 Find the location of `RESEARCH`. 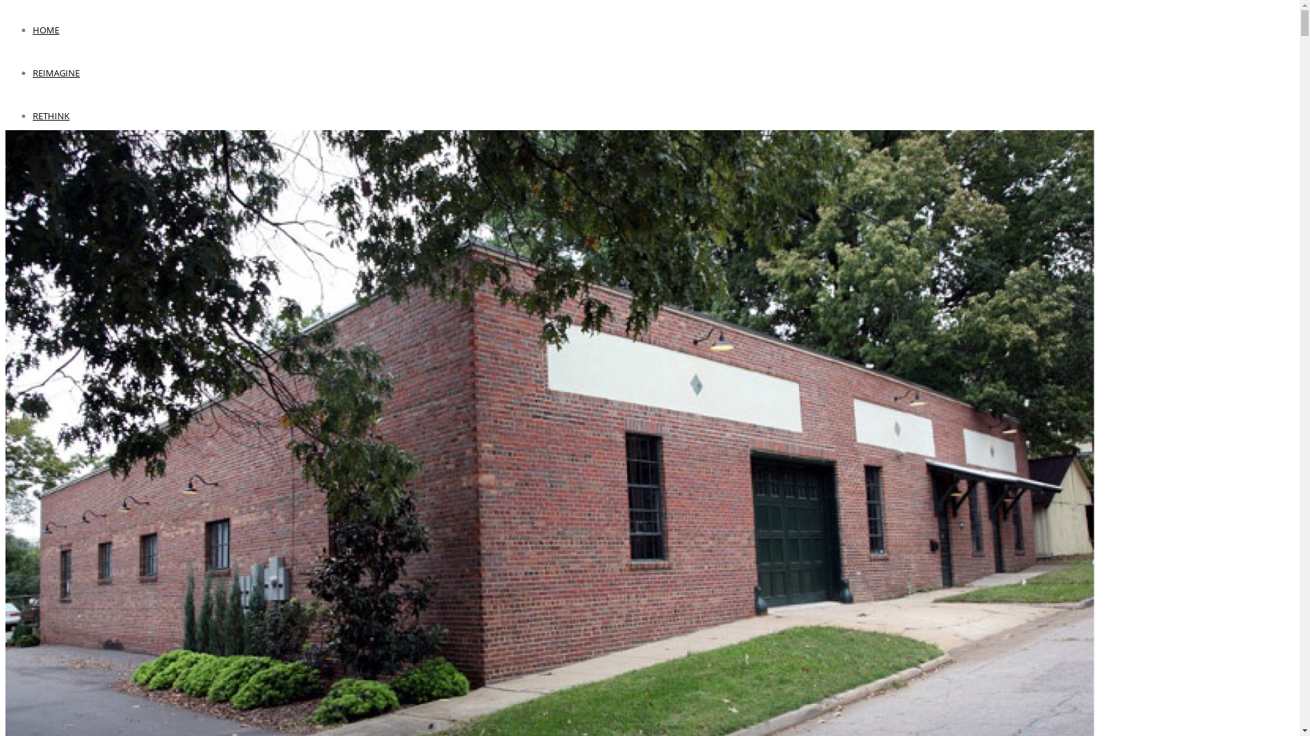

RESEARCH is located at coordinates (59, 707).